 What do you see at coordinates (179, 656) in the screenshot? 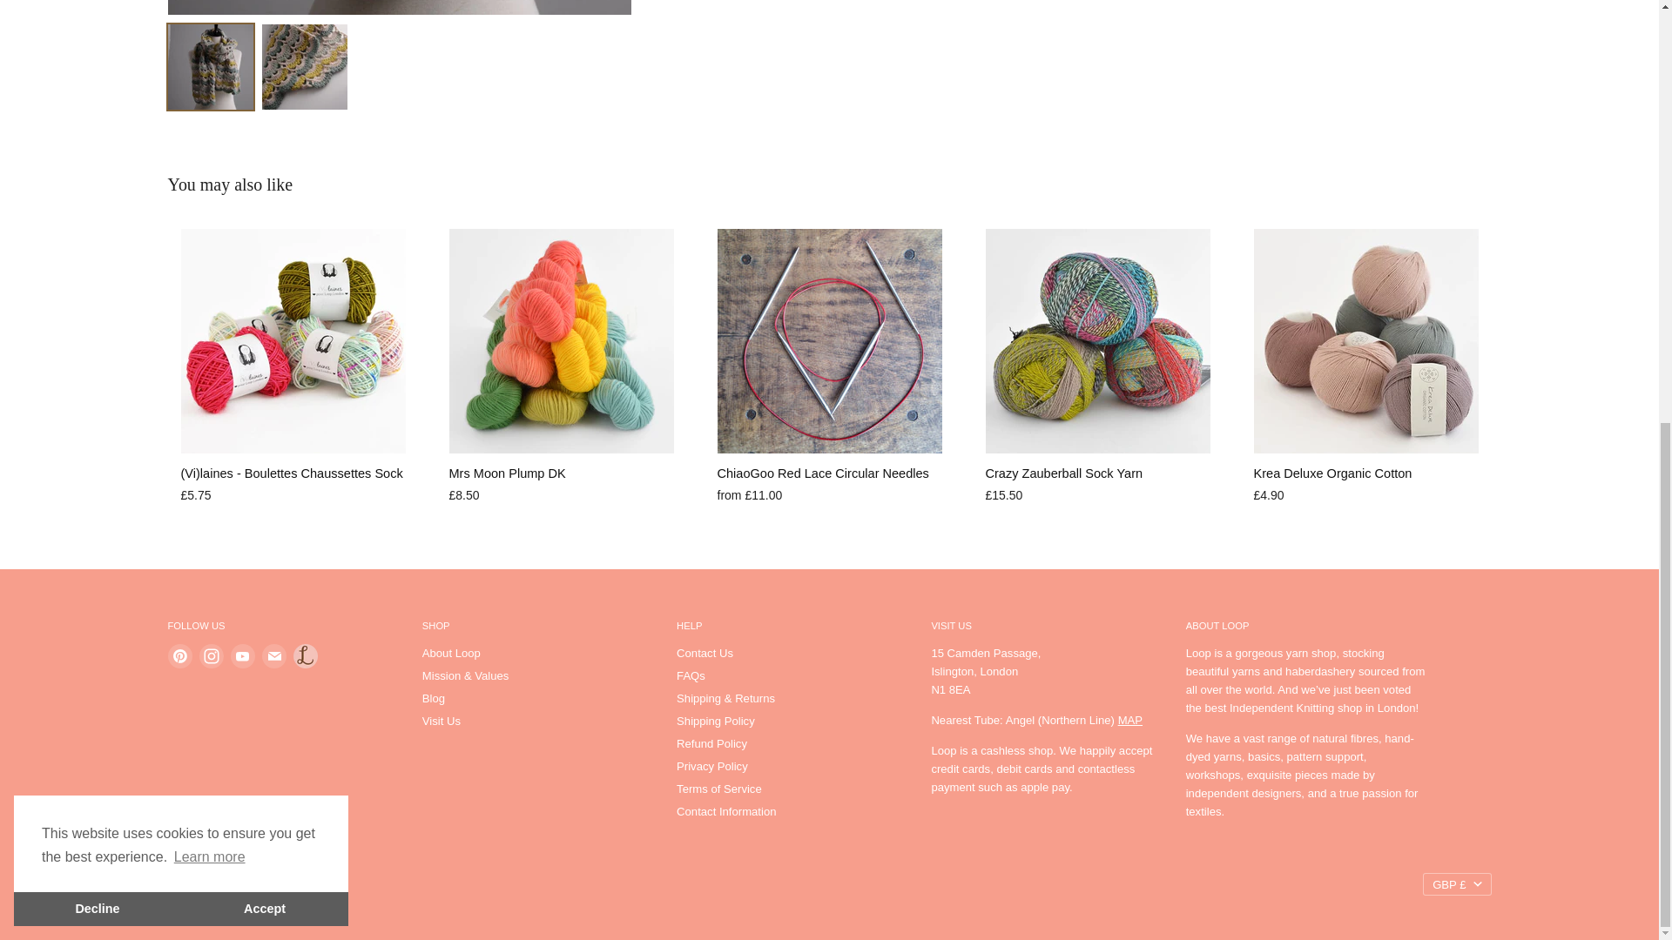
I see `Pinterest` at bounding box center [179, 656].